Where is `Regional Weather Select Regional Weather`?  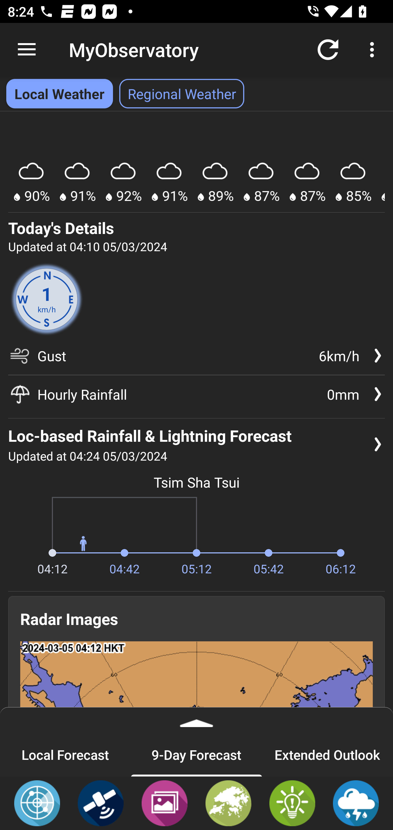 Regional Weather Select Regional Weather is located at coordinates (182, 94).